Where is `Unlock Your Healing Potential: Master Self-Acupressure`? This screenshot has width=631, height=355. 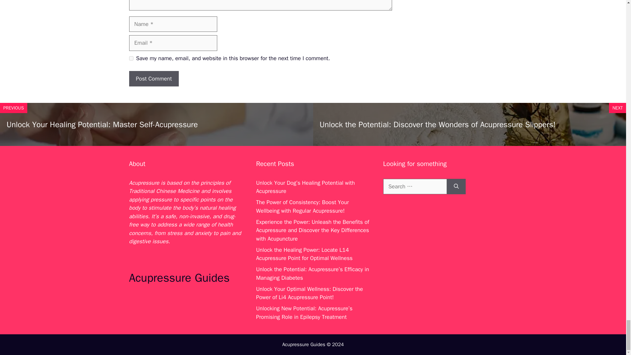
Unlock Your Healing Potential: Master Self-Acupressure is located at coordinates (102, 124).